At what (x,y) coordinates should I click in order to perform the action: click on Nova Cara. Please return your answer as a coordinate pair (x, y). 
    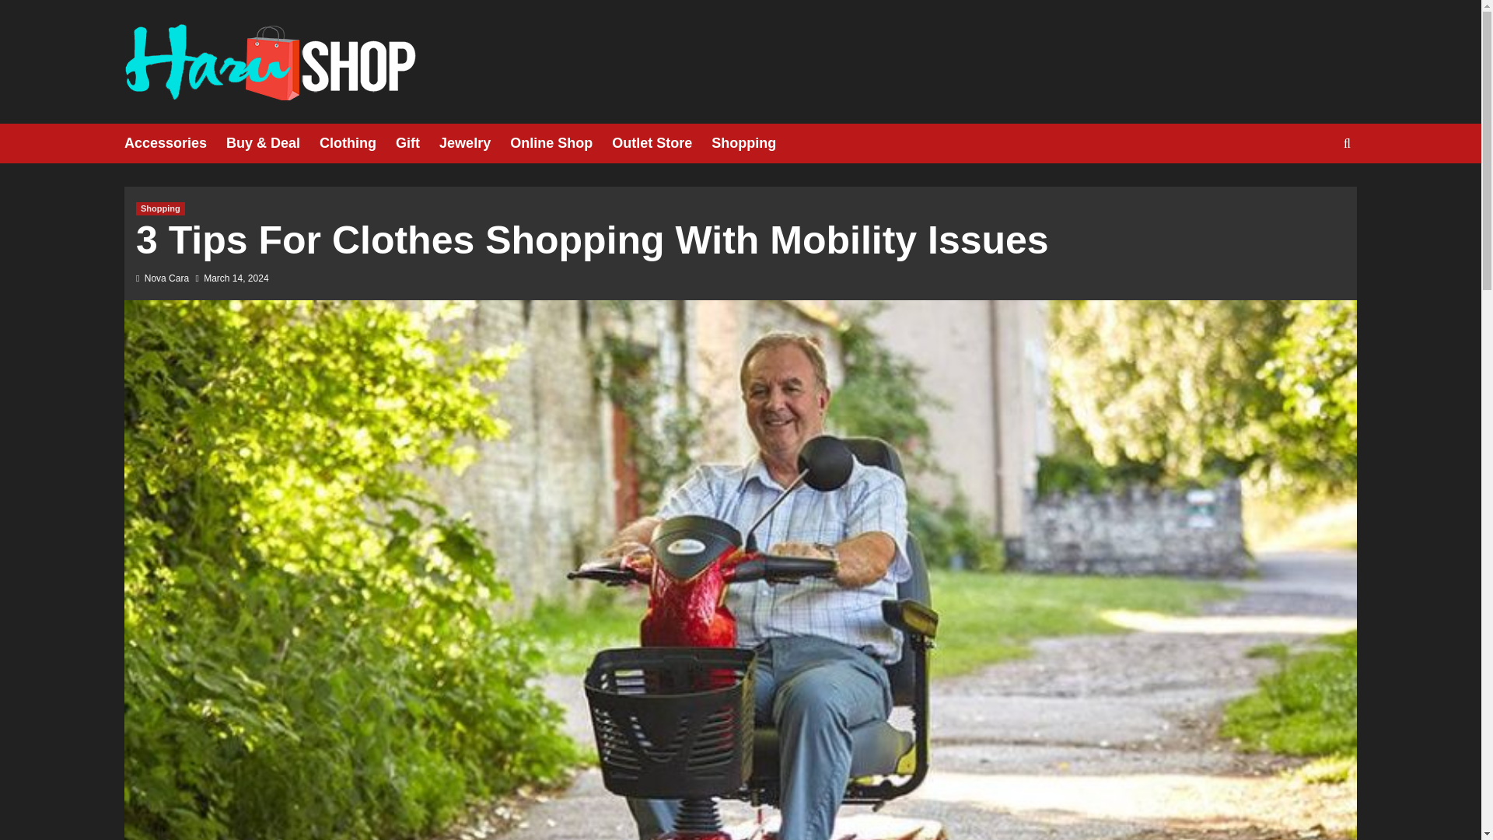
    Looking at the image, I should click on (166, 278).